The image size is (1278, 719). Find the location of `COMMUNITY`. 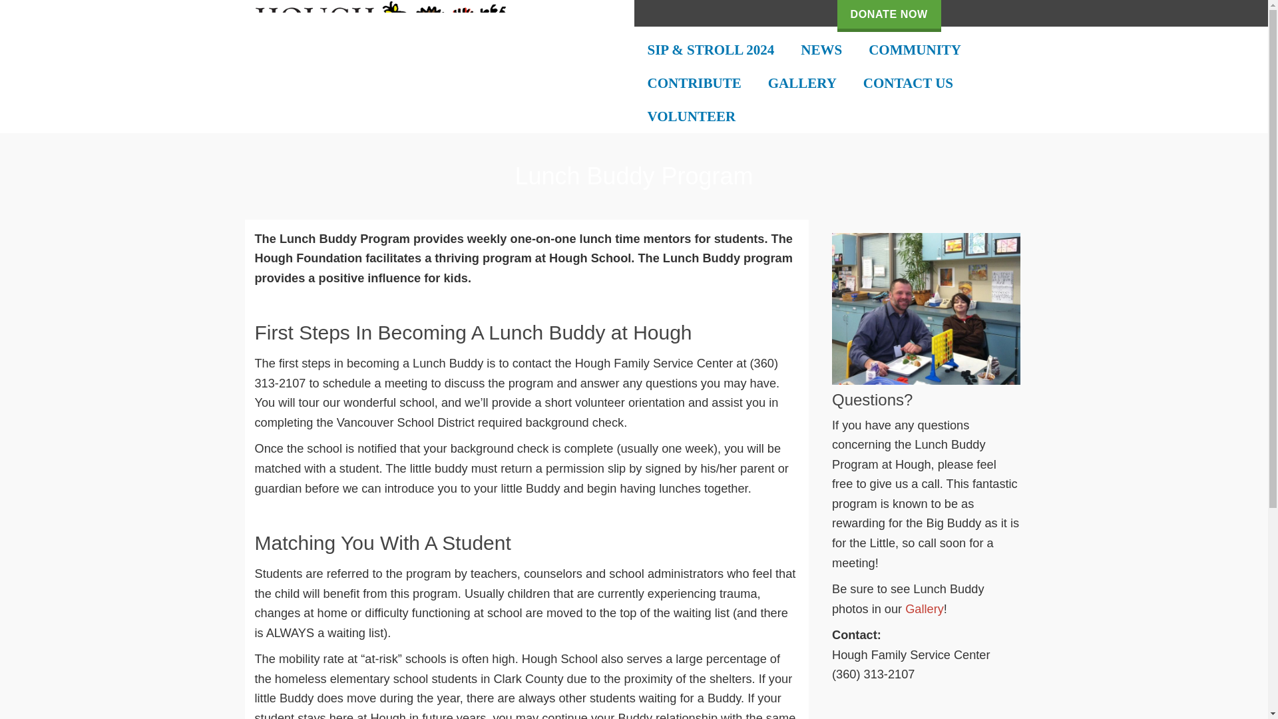

COMMUNITY is located at coordinates (915, 49).